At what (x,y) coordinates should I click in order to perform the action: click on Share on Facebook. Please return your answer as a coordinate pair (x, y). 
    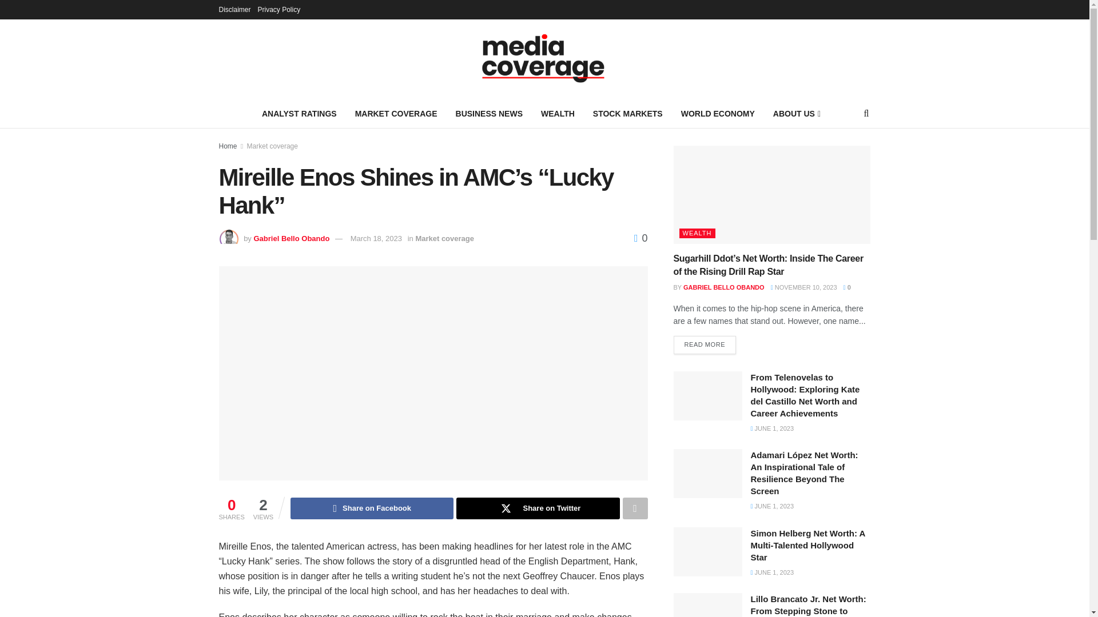
    Looking at the image, I should click on (372, 508).